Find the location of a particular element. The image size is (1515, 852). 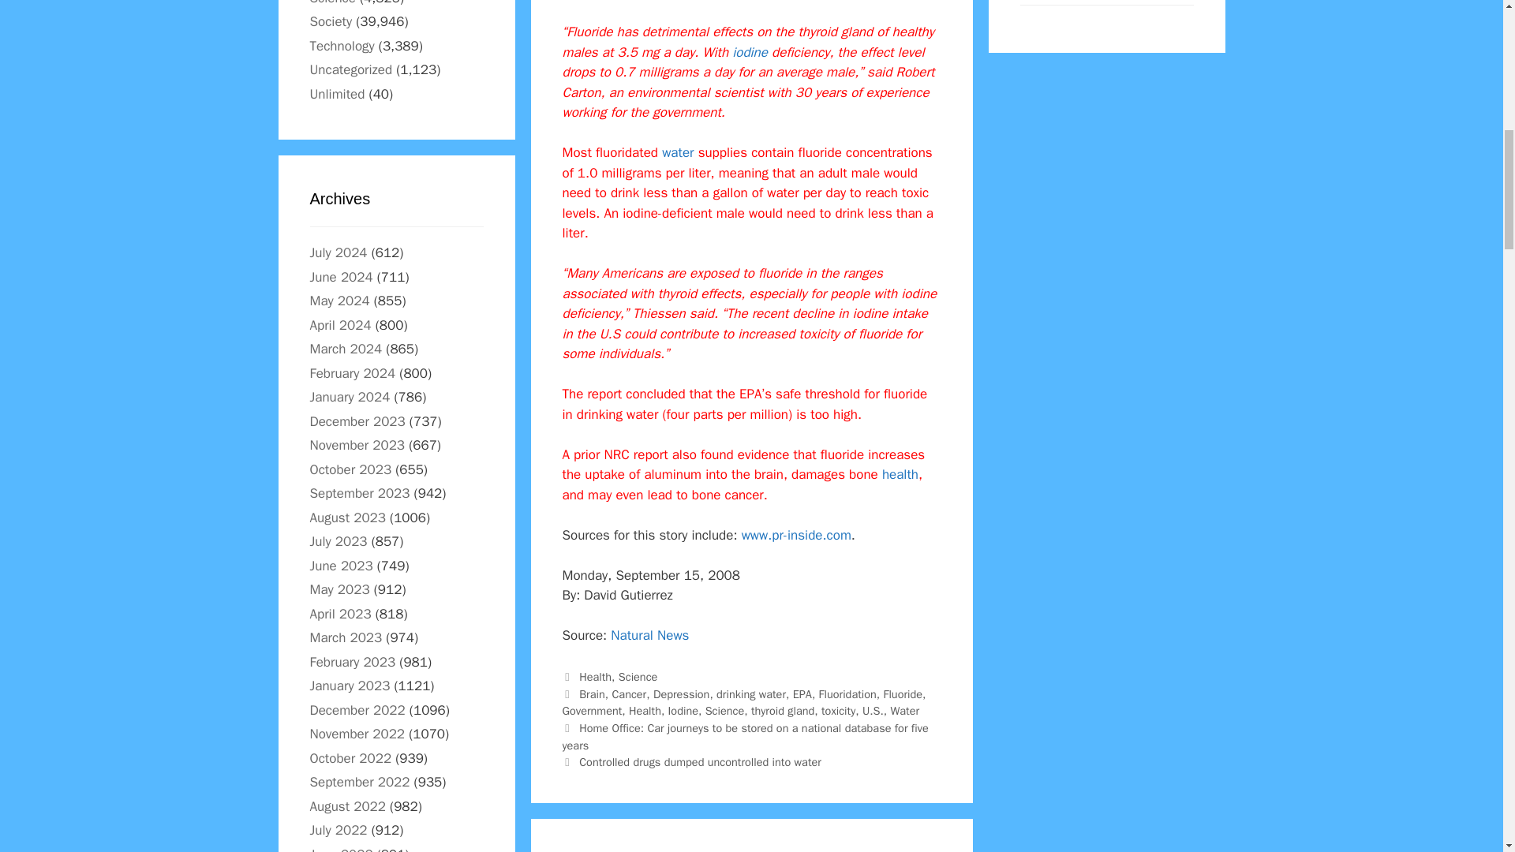

Health is located at coordinates (595, 677).